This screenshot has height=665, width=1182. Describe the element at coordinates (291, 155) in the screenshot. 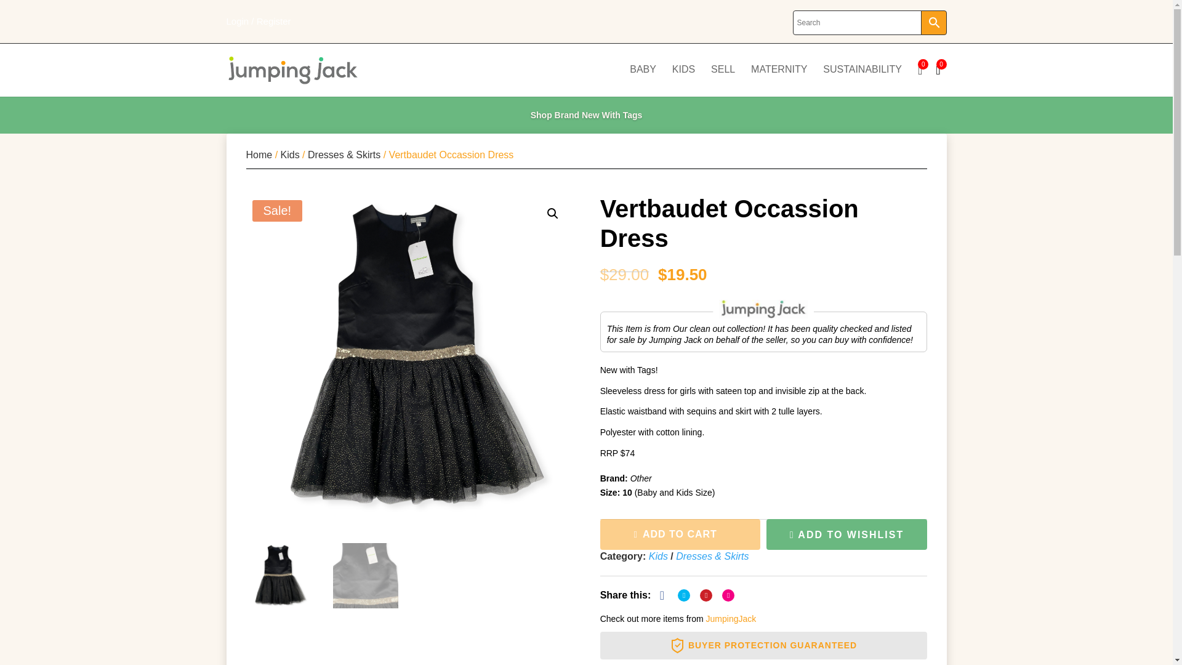

I see `Kids` at that location.